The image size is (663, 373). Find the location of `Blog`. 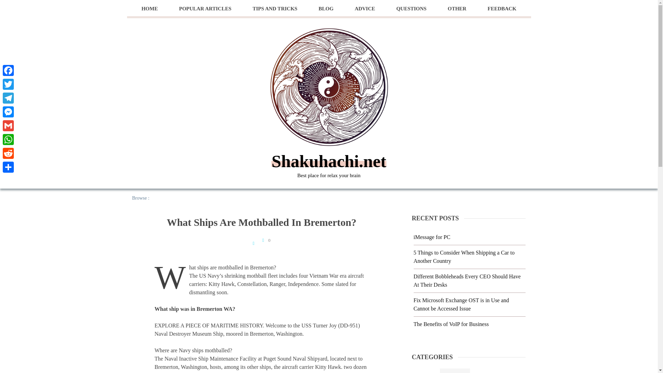

Blog is located at coordinates (455, 371).